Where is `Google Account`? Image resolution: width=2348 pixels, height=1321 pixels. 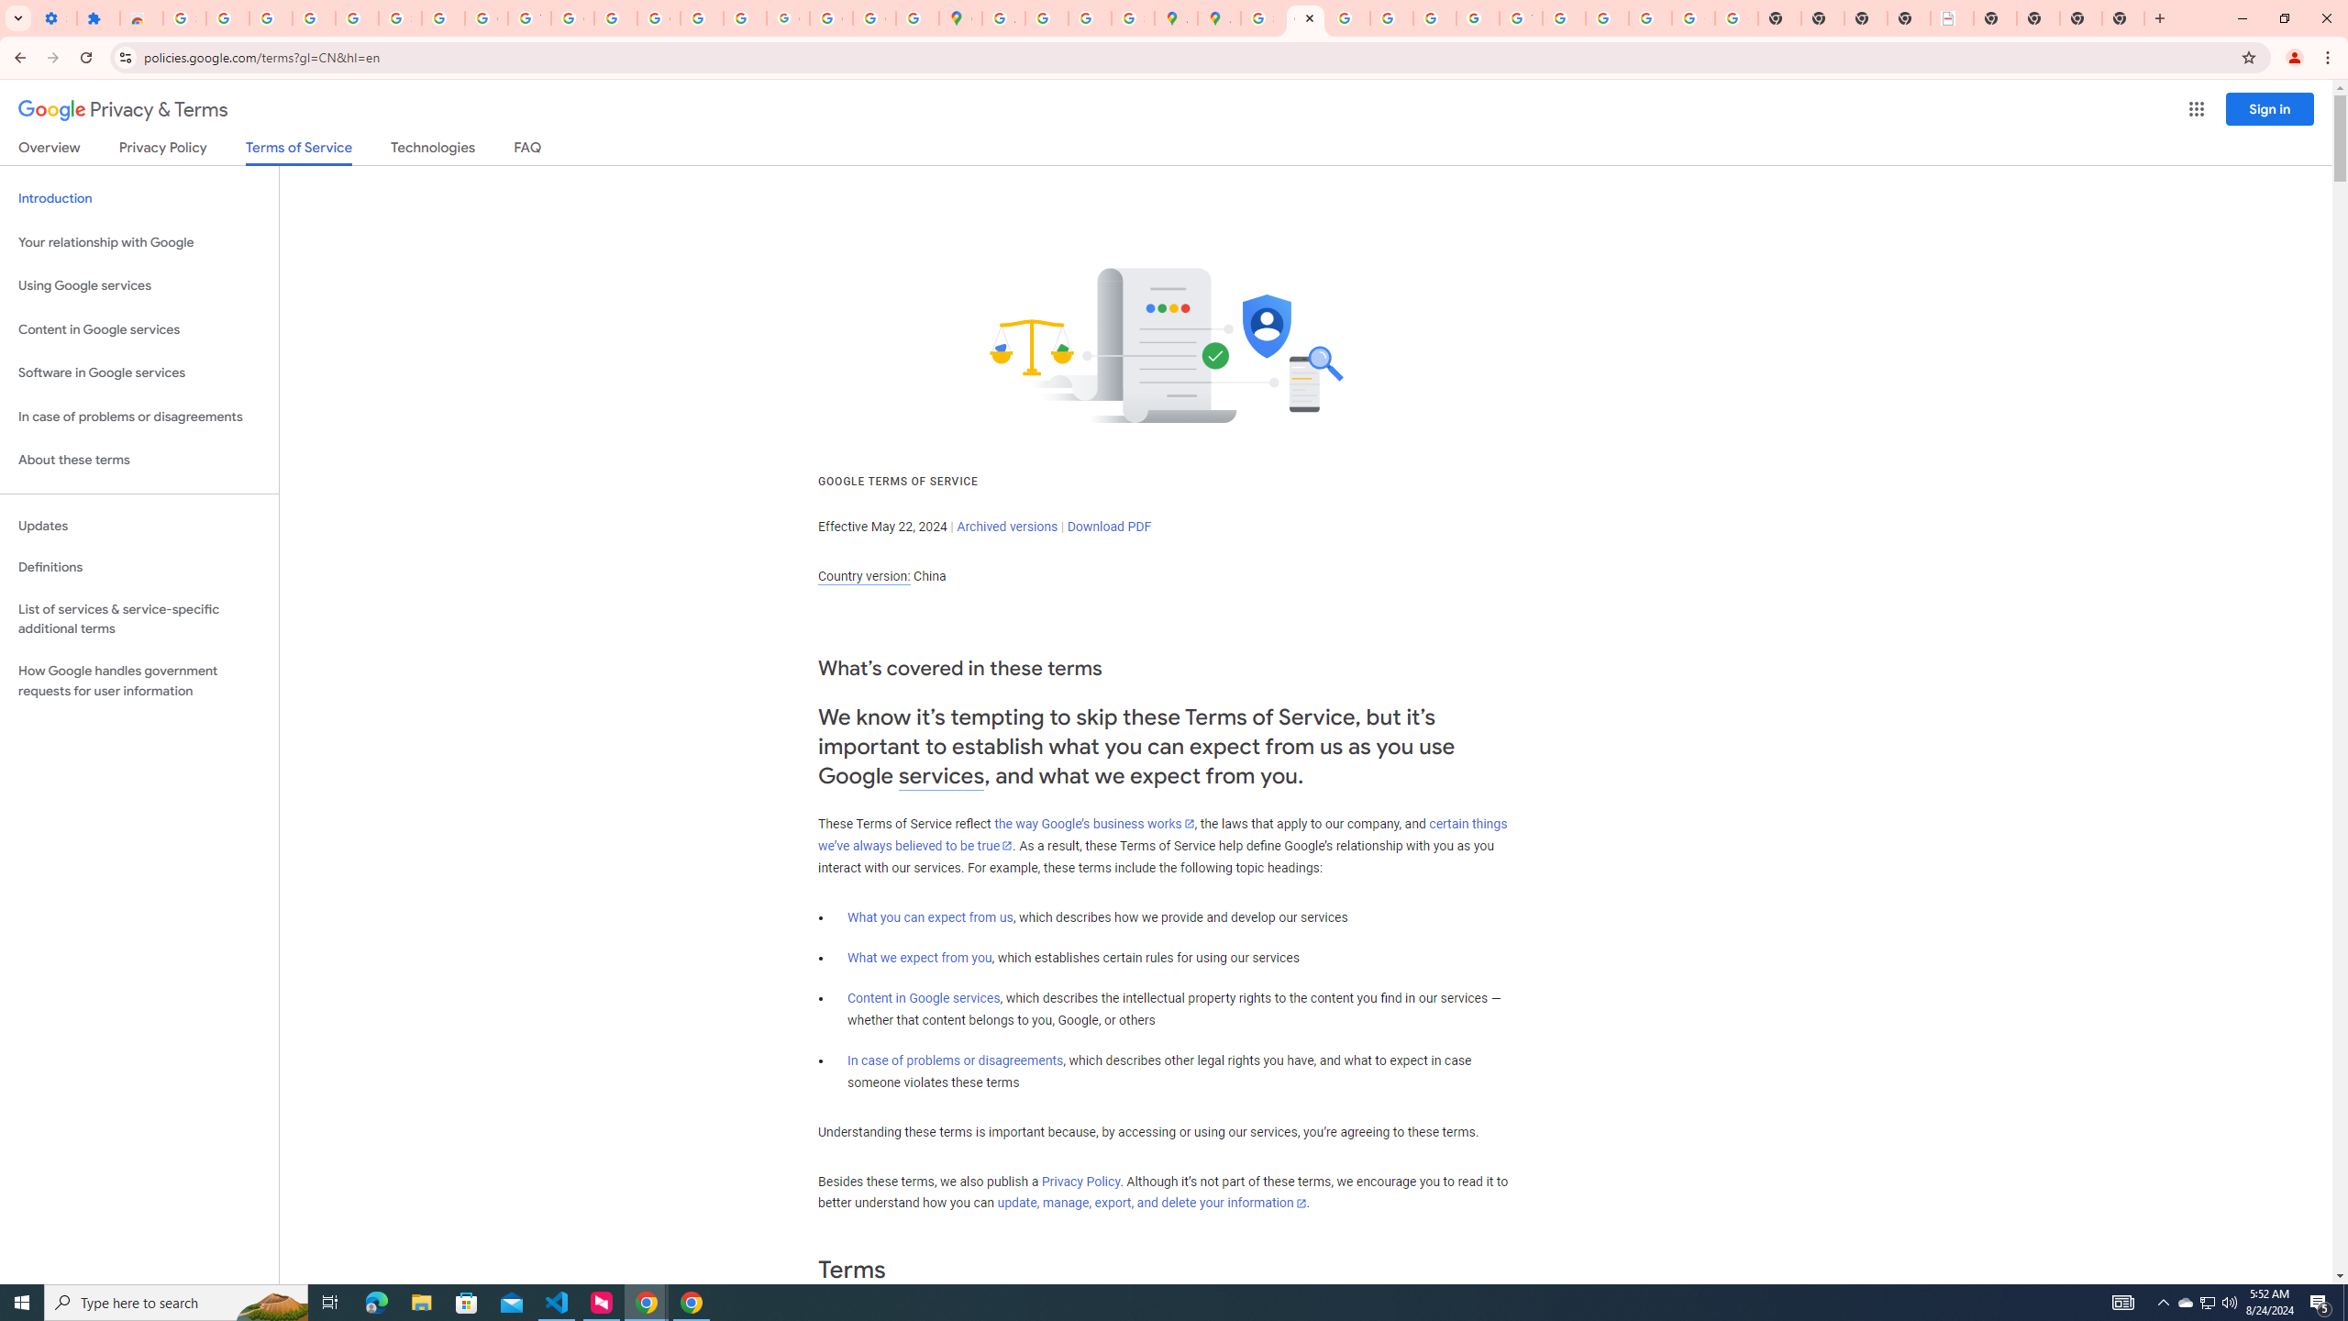
Google Account is located at coordinates (487, 18).